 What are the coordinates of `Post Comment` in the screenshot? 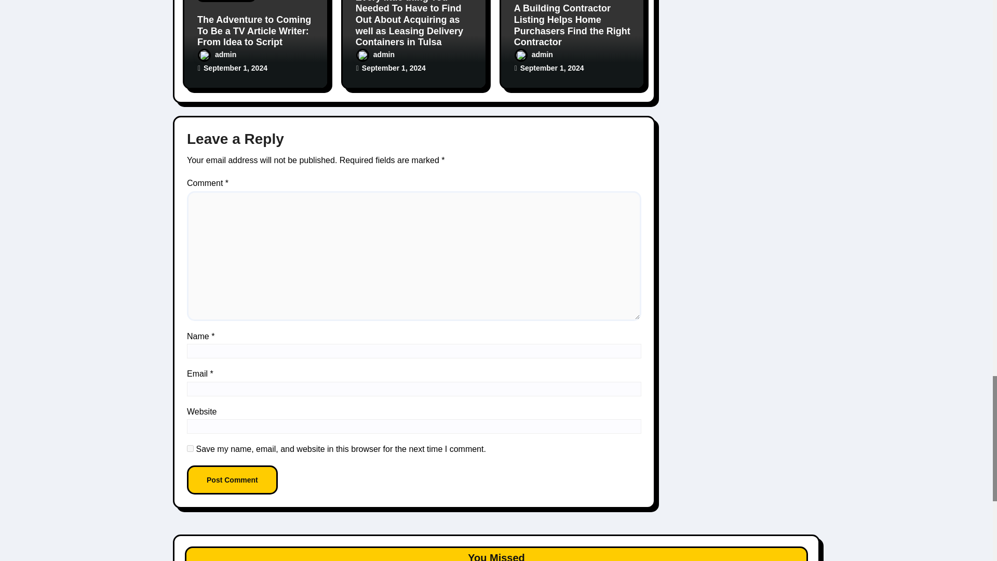 It's located at (233, 480).